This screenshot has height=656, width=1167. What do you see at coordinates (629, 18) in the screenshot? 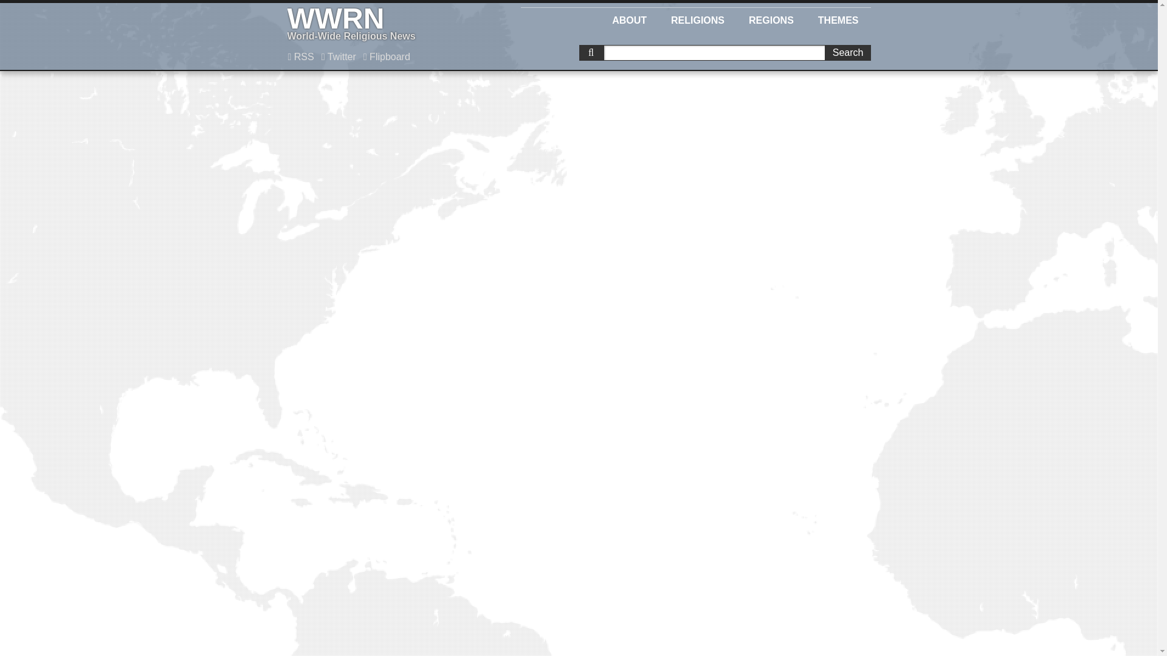
I see `THEMES` at bounding box center [629, 18].